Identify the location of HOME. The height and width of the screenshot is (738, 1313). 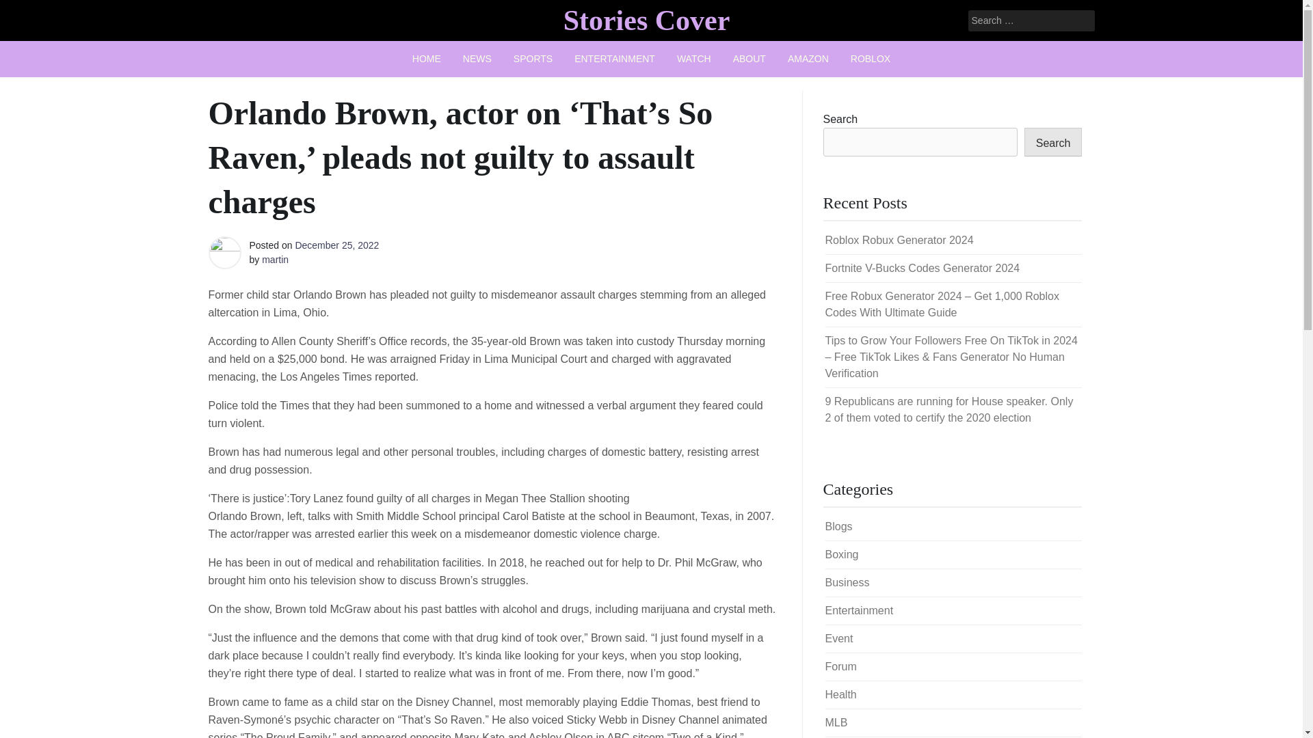
(427, 59).